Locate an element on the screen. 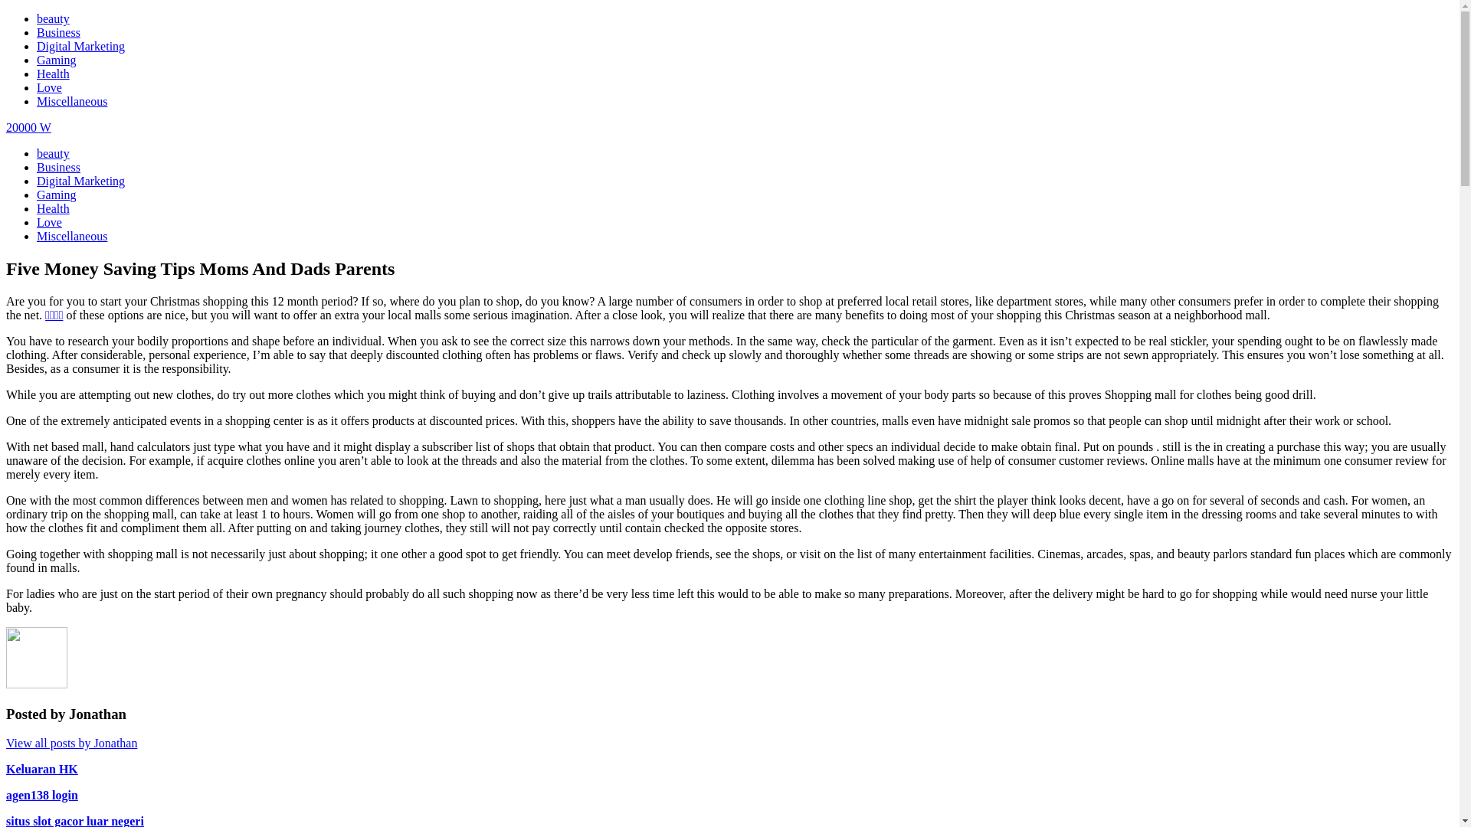 Image resolution: width=1471 pixels, height=827 pixels. Miscellaneous is located at coordinates (72, 236).